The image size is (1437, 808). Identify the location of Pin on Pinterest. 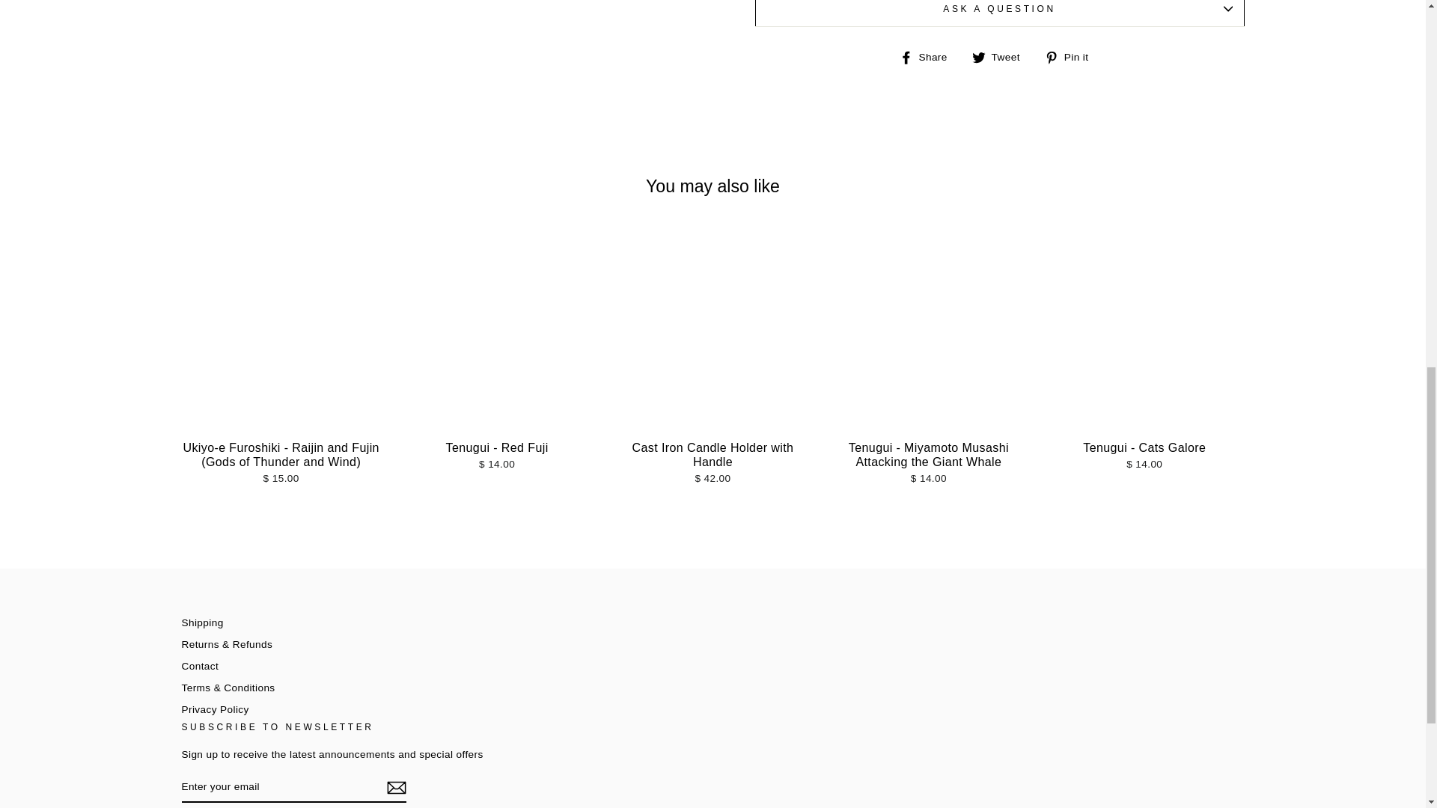
(1072, 57).